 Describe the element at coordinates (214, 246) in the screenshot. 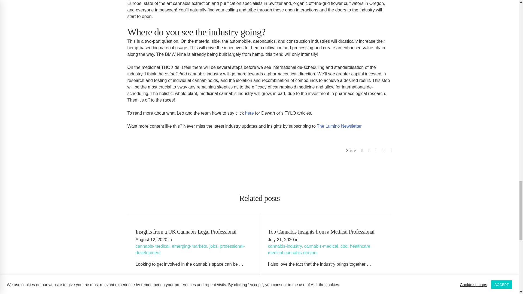

I see `jobs` at that location.